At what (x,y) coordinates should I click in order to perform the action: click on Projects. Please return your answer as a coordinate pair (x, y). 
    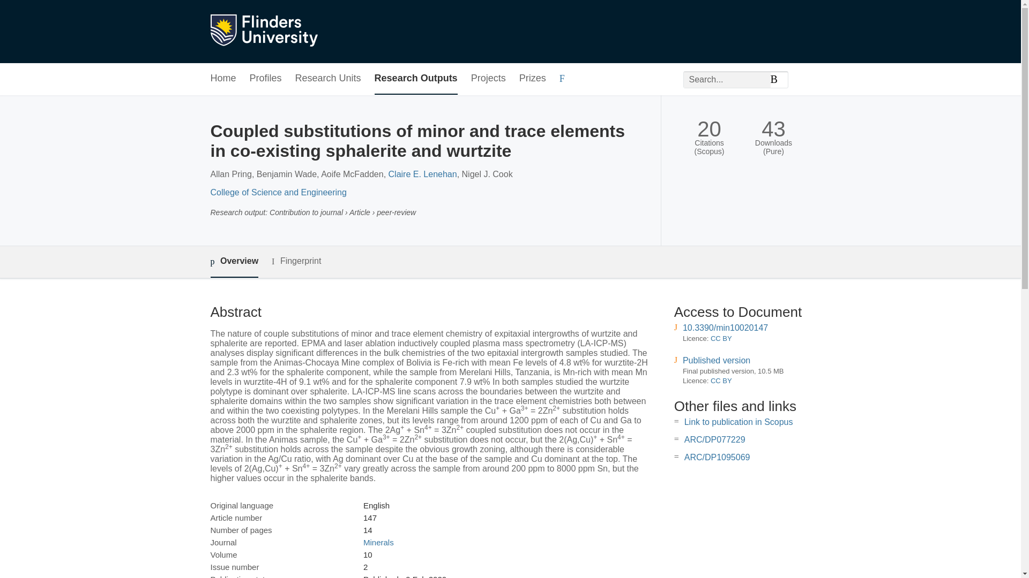
    Looking at the image, I should click on (489, 79).